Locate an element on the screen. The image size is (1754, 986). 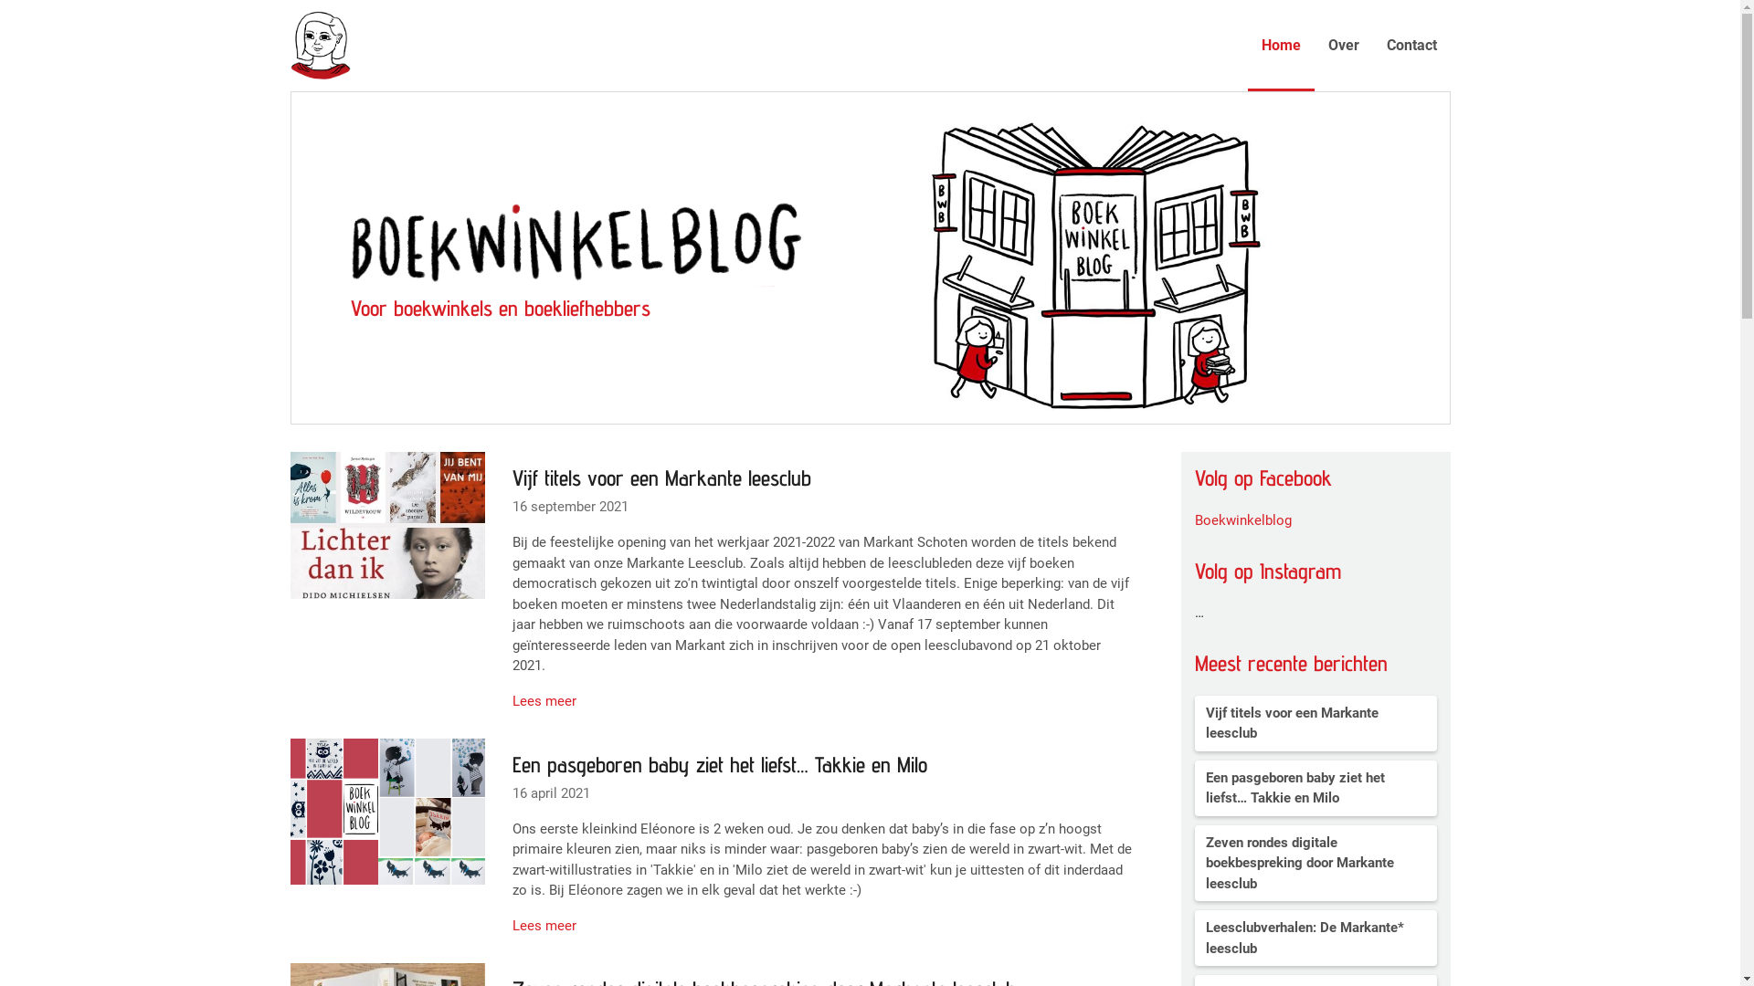
Skip to content is located at coordinates (0, 0).